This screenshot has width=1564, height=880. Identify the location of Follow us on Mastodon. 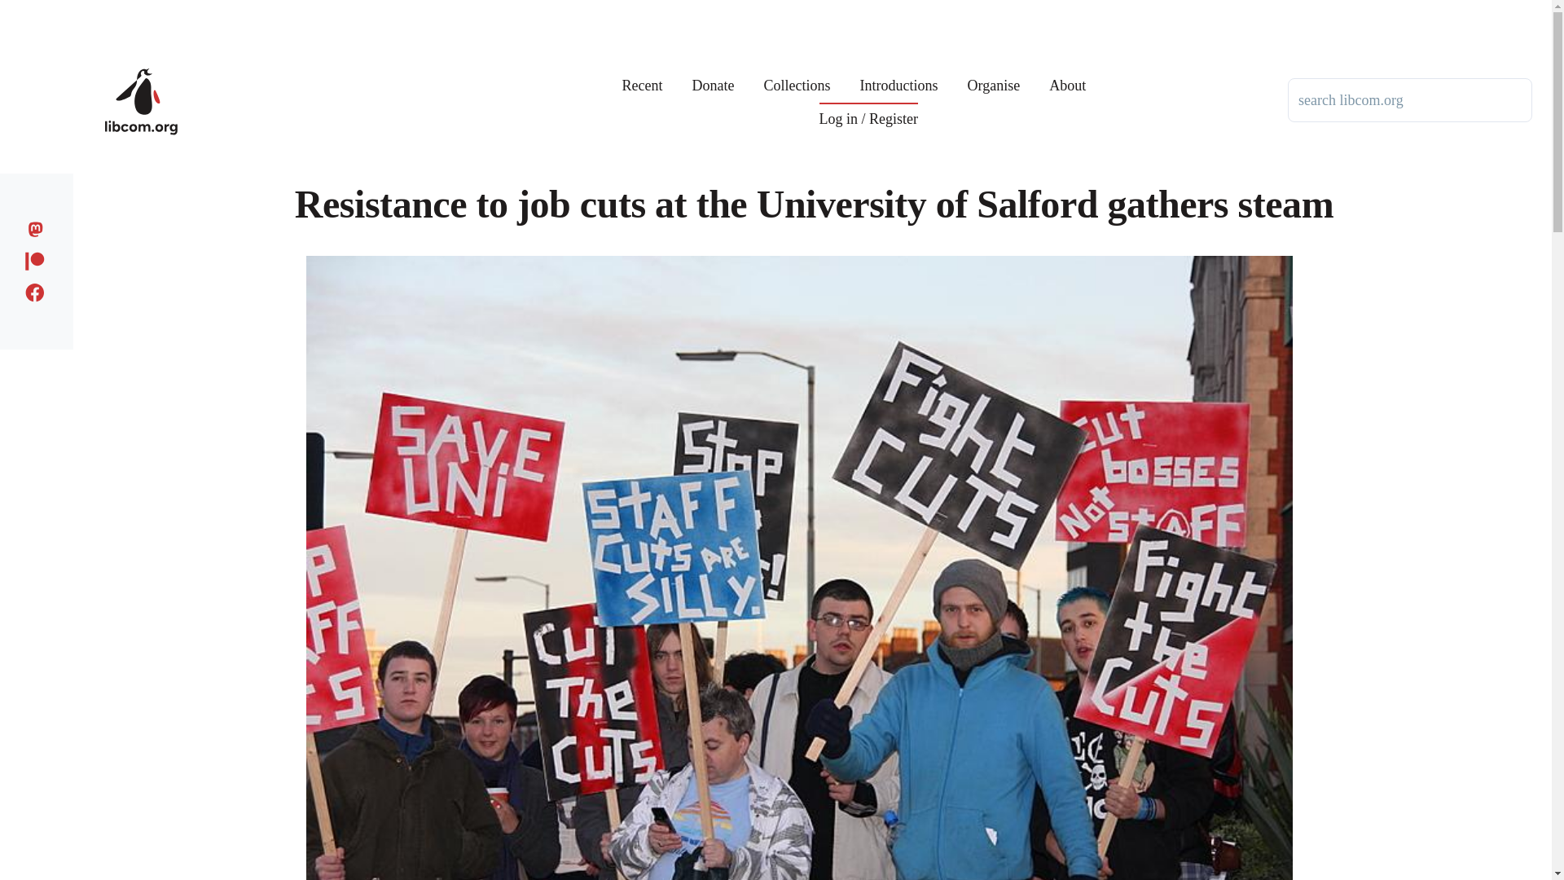
(39, 227).